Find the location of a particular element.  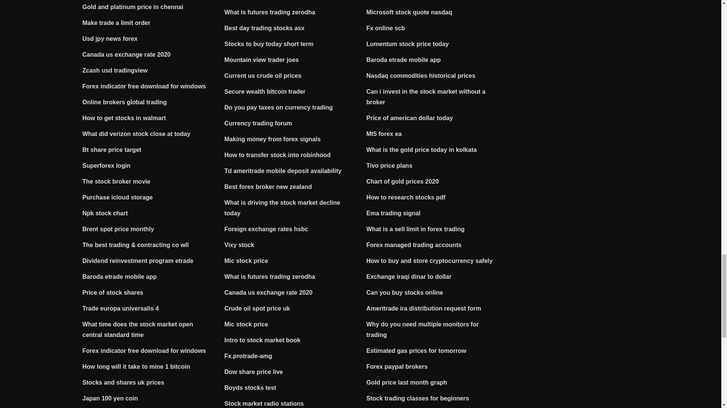

Zcash usd tradingview is located at coordinates (115, 70).